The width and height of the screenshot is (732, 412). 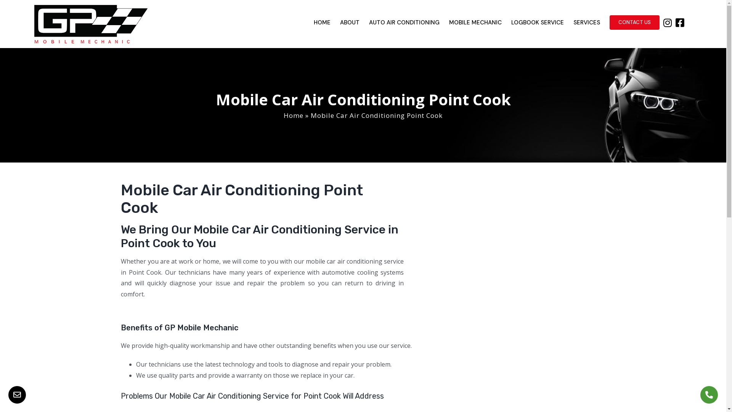 What do you see at coordinates (322, 23) in the screenshot?
I see `HOME` at bounding box center [322, 23].